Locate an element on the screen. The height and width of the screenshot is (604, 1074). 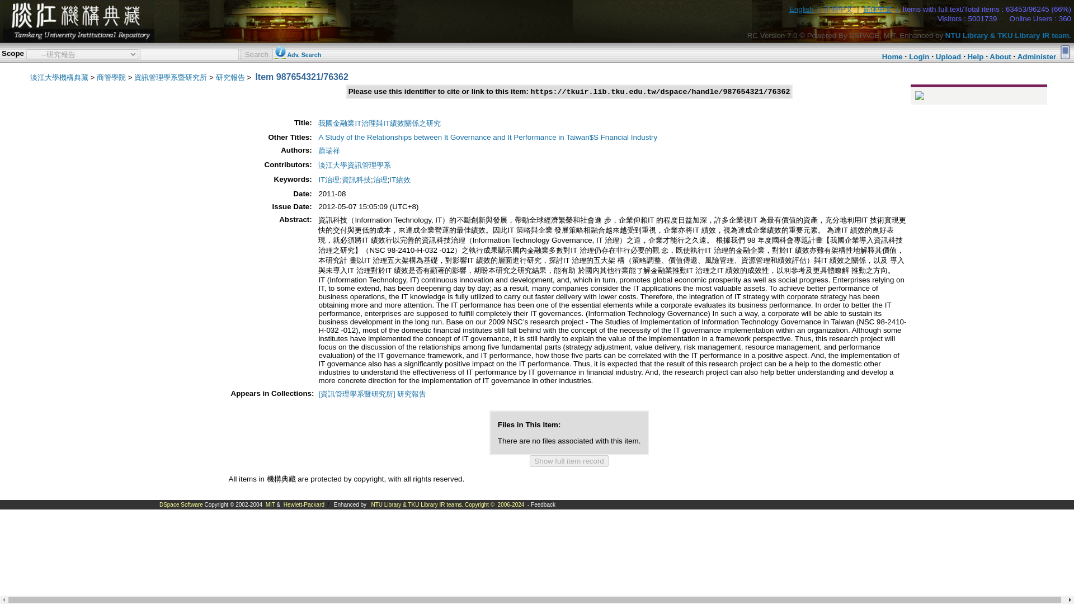
Search is located at coordinates (256, 54).